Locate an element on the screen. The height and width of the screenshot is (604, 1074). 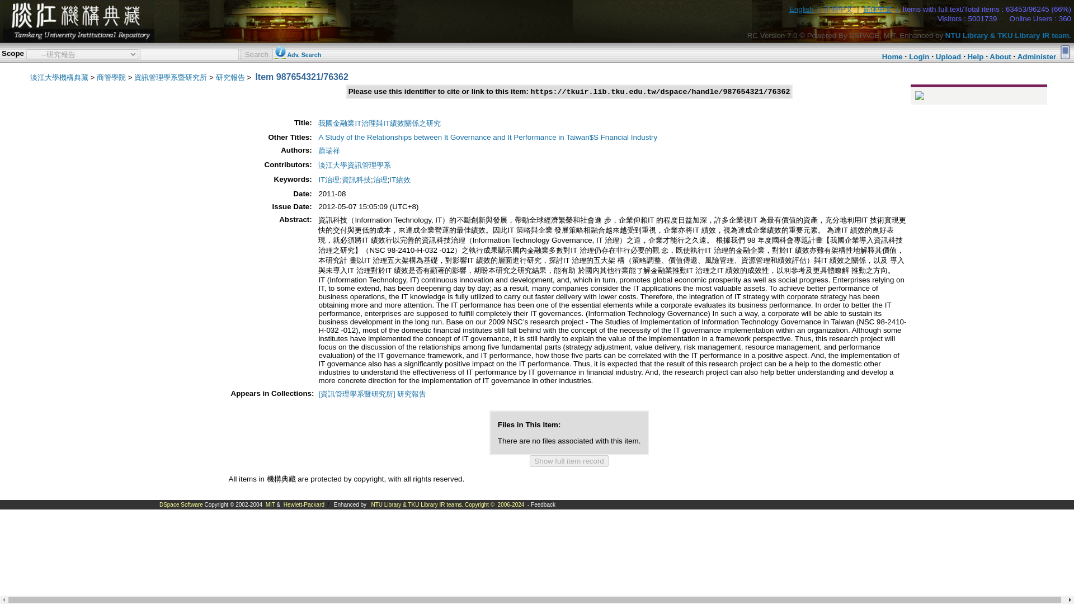
Search is located at coordinates (256, 54).